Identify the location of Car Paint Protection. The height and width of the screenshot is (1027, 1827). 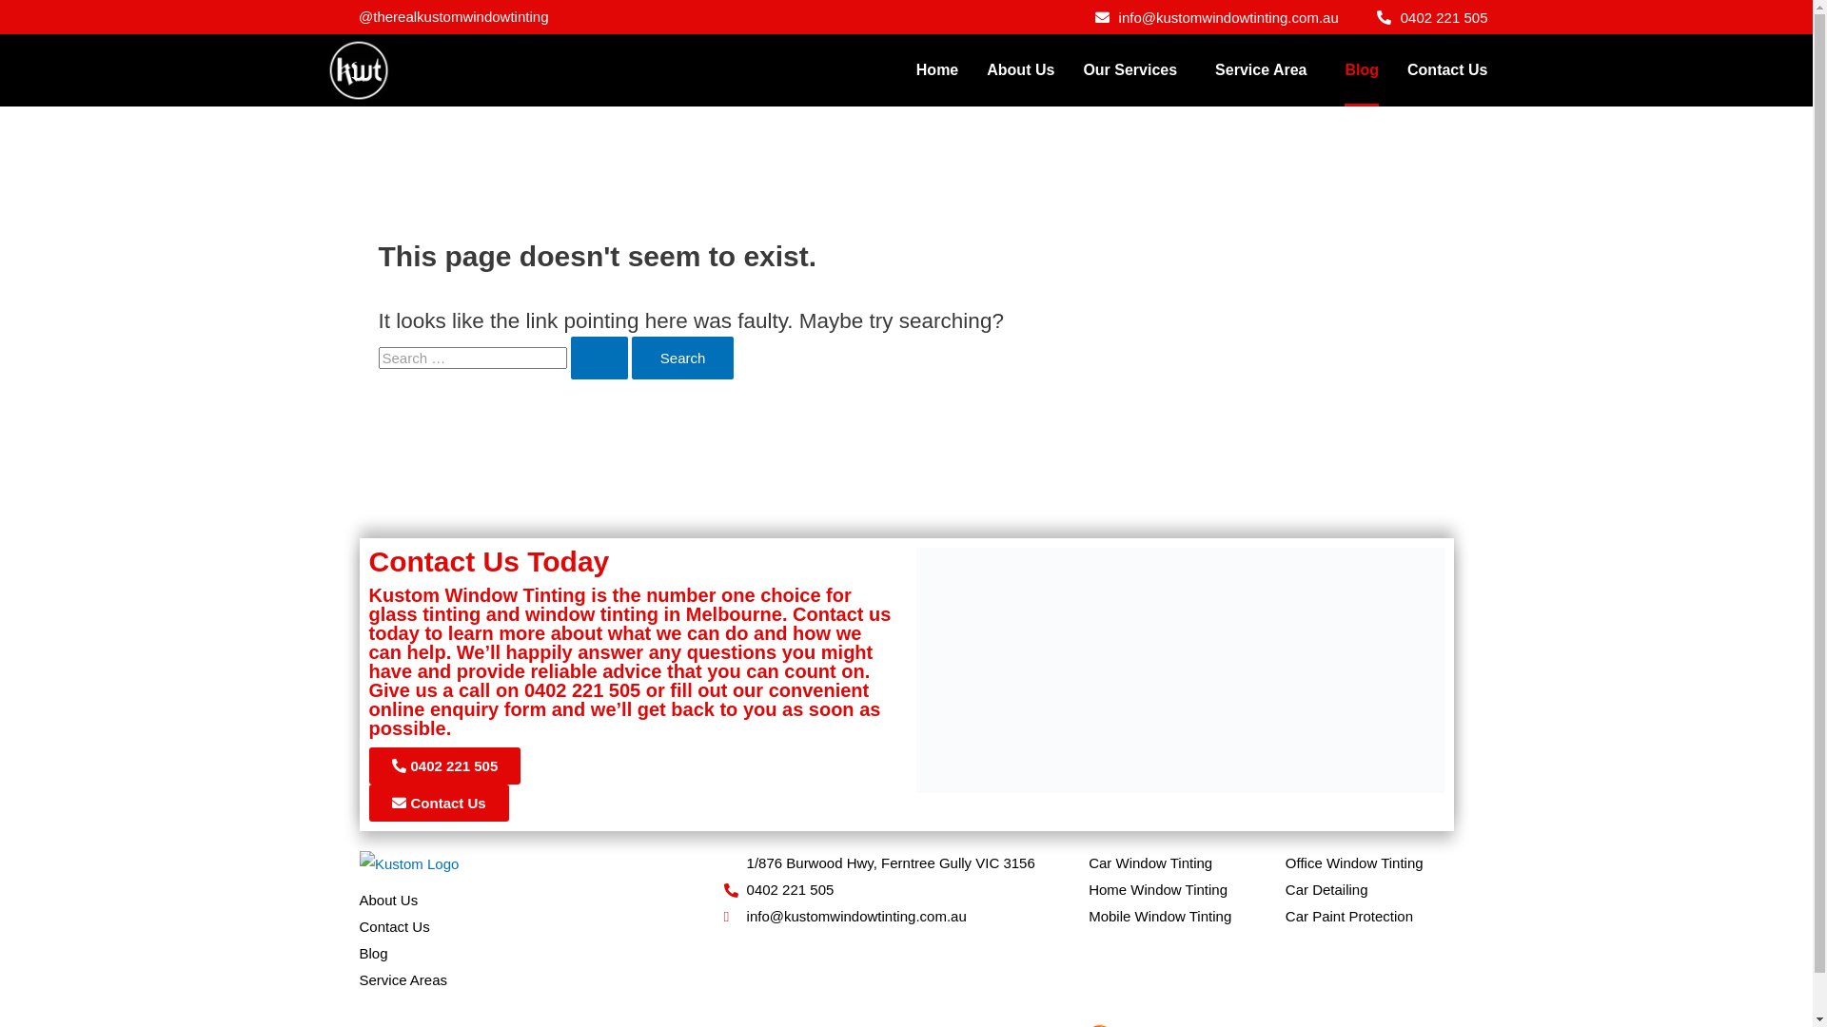
(1370, 917).